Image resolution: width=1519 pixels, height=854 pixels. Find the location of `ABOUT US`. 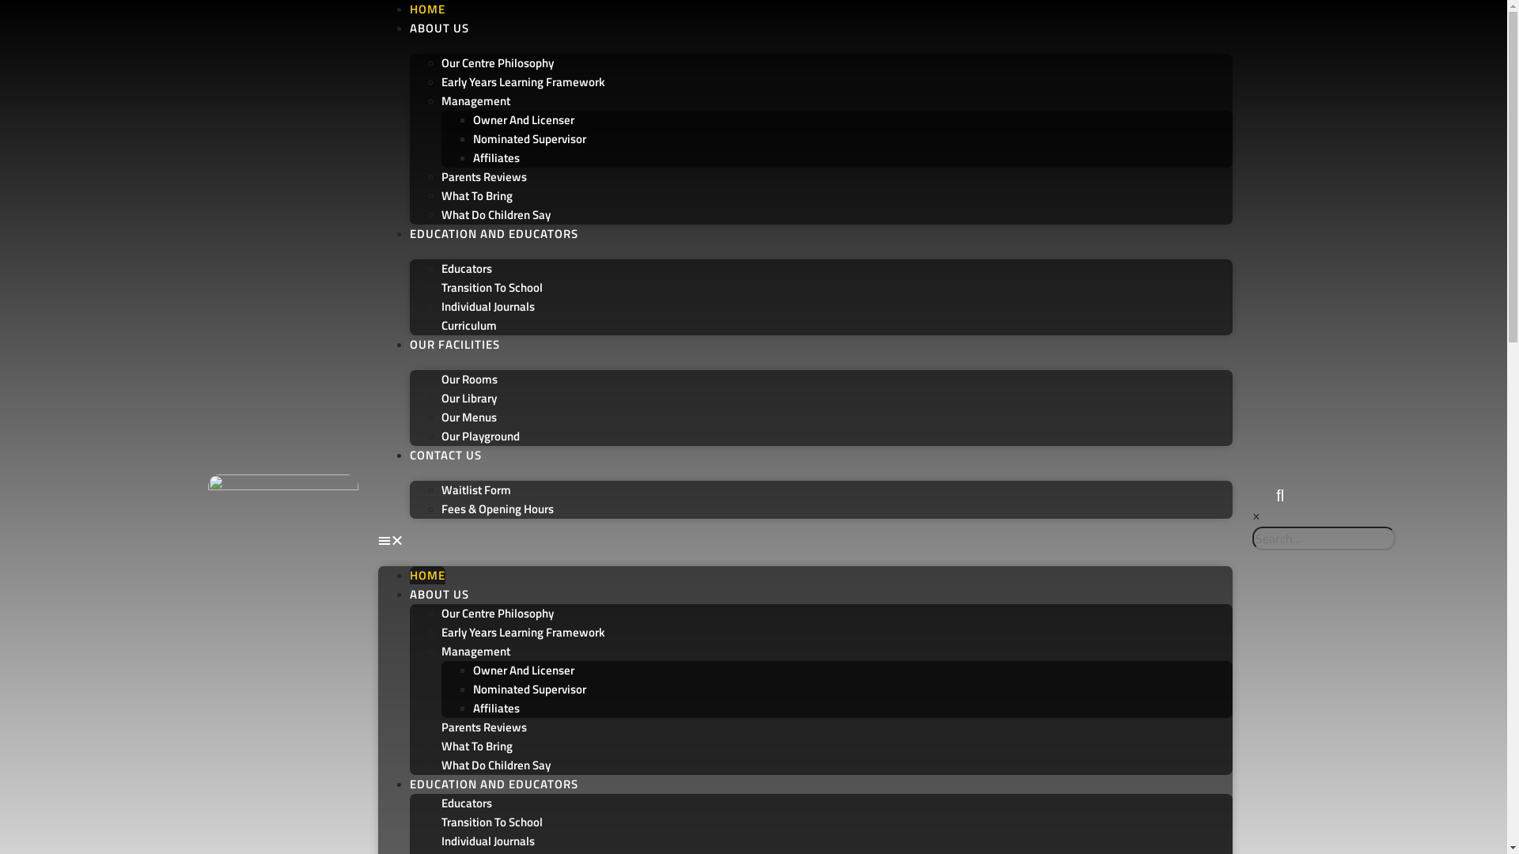

ABOUT US is located at coordinates (440, 28).